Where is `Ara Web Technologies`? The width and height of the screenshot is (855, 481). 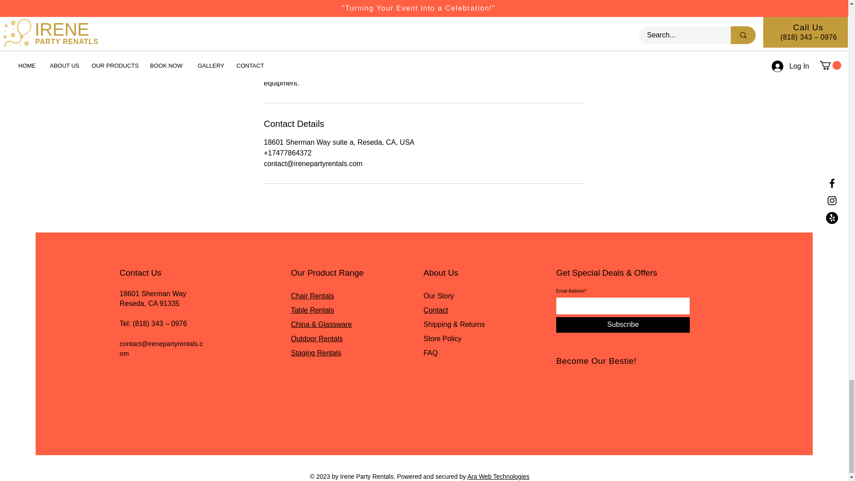
Ara Web Technologies is located at coordinates (498, 476).